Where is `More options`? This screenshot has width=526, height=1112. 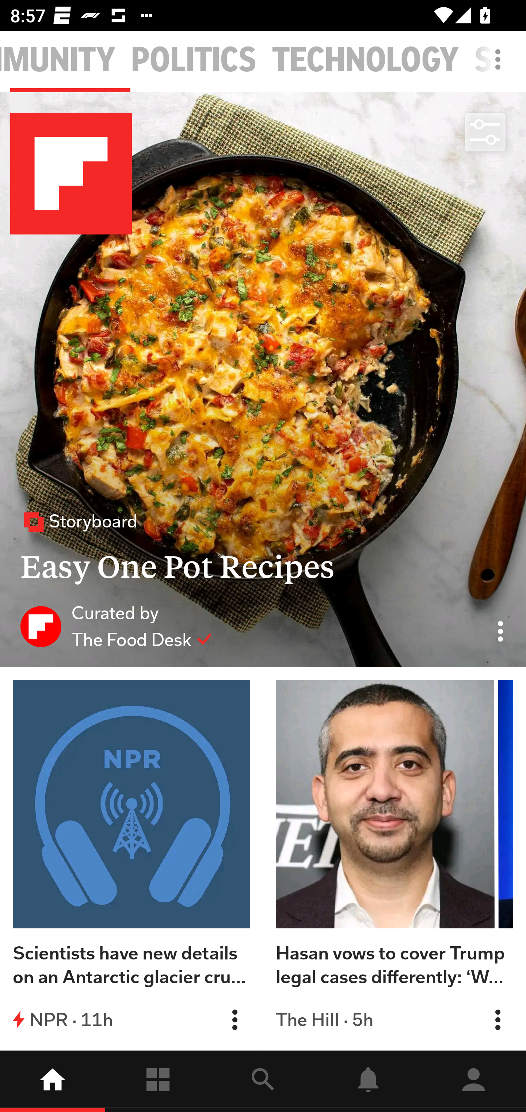 More options is located at coordinates (500, 67).